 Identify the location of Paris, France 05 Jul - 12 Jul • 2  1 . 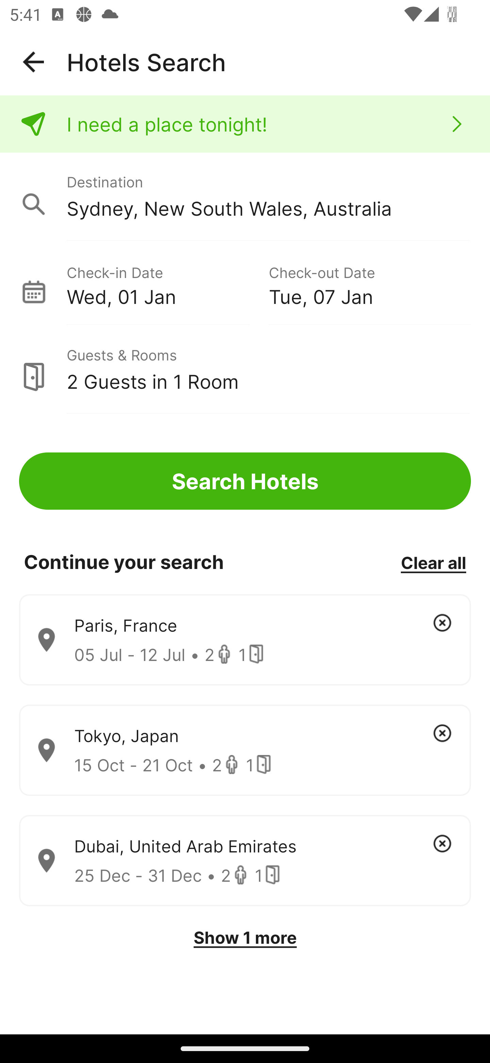
(245, 640).